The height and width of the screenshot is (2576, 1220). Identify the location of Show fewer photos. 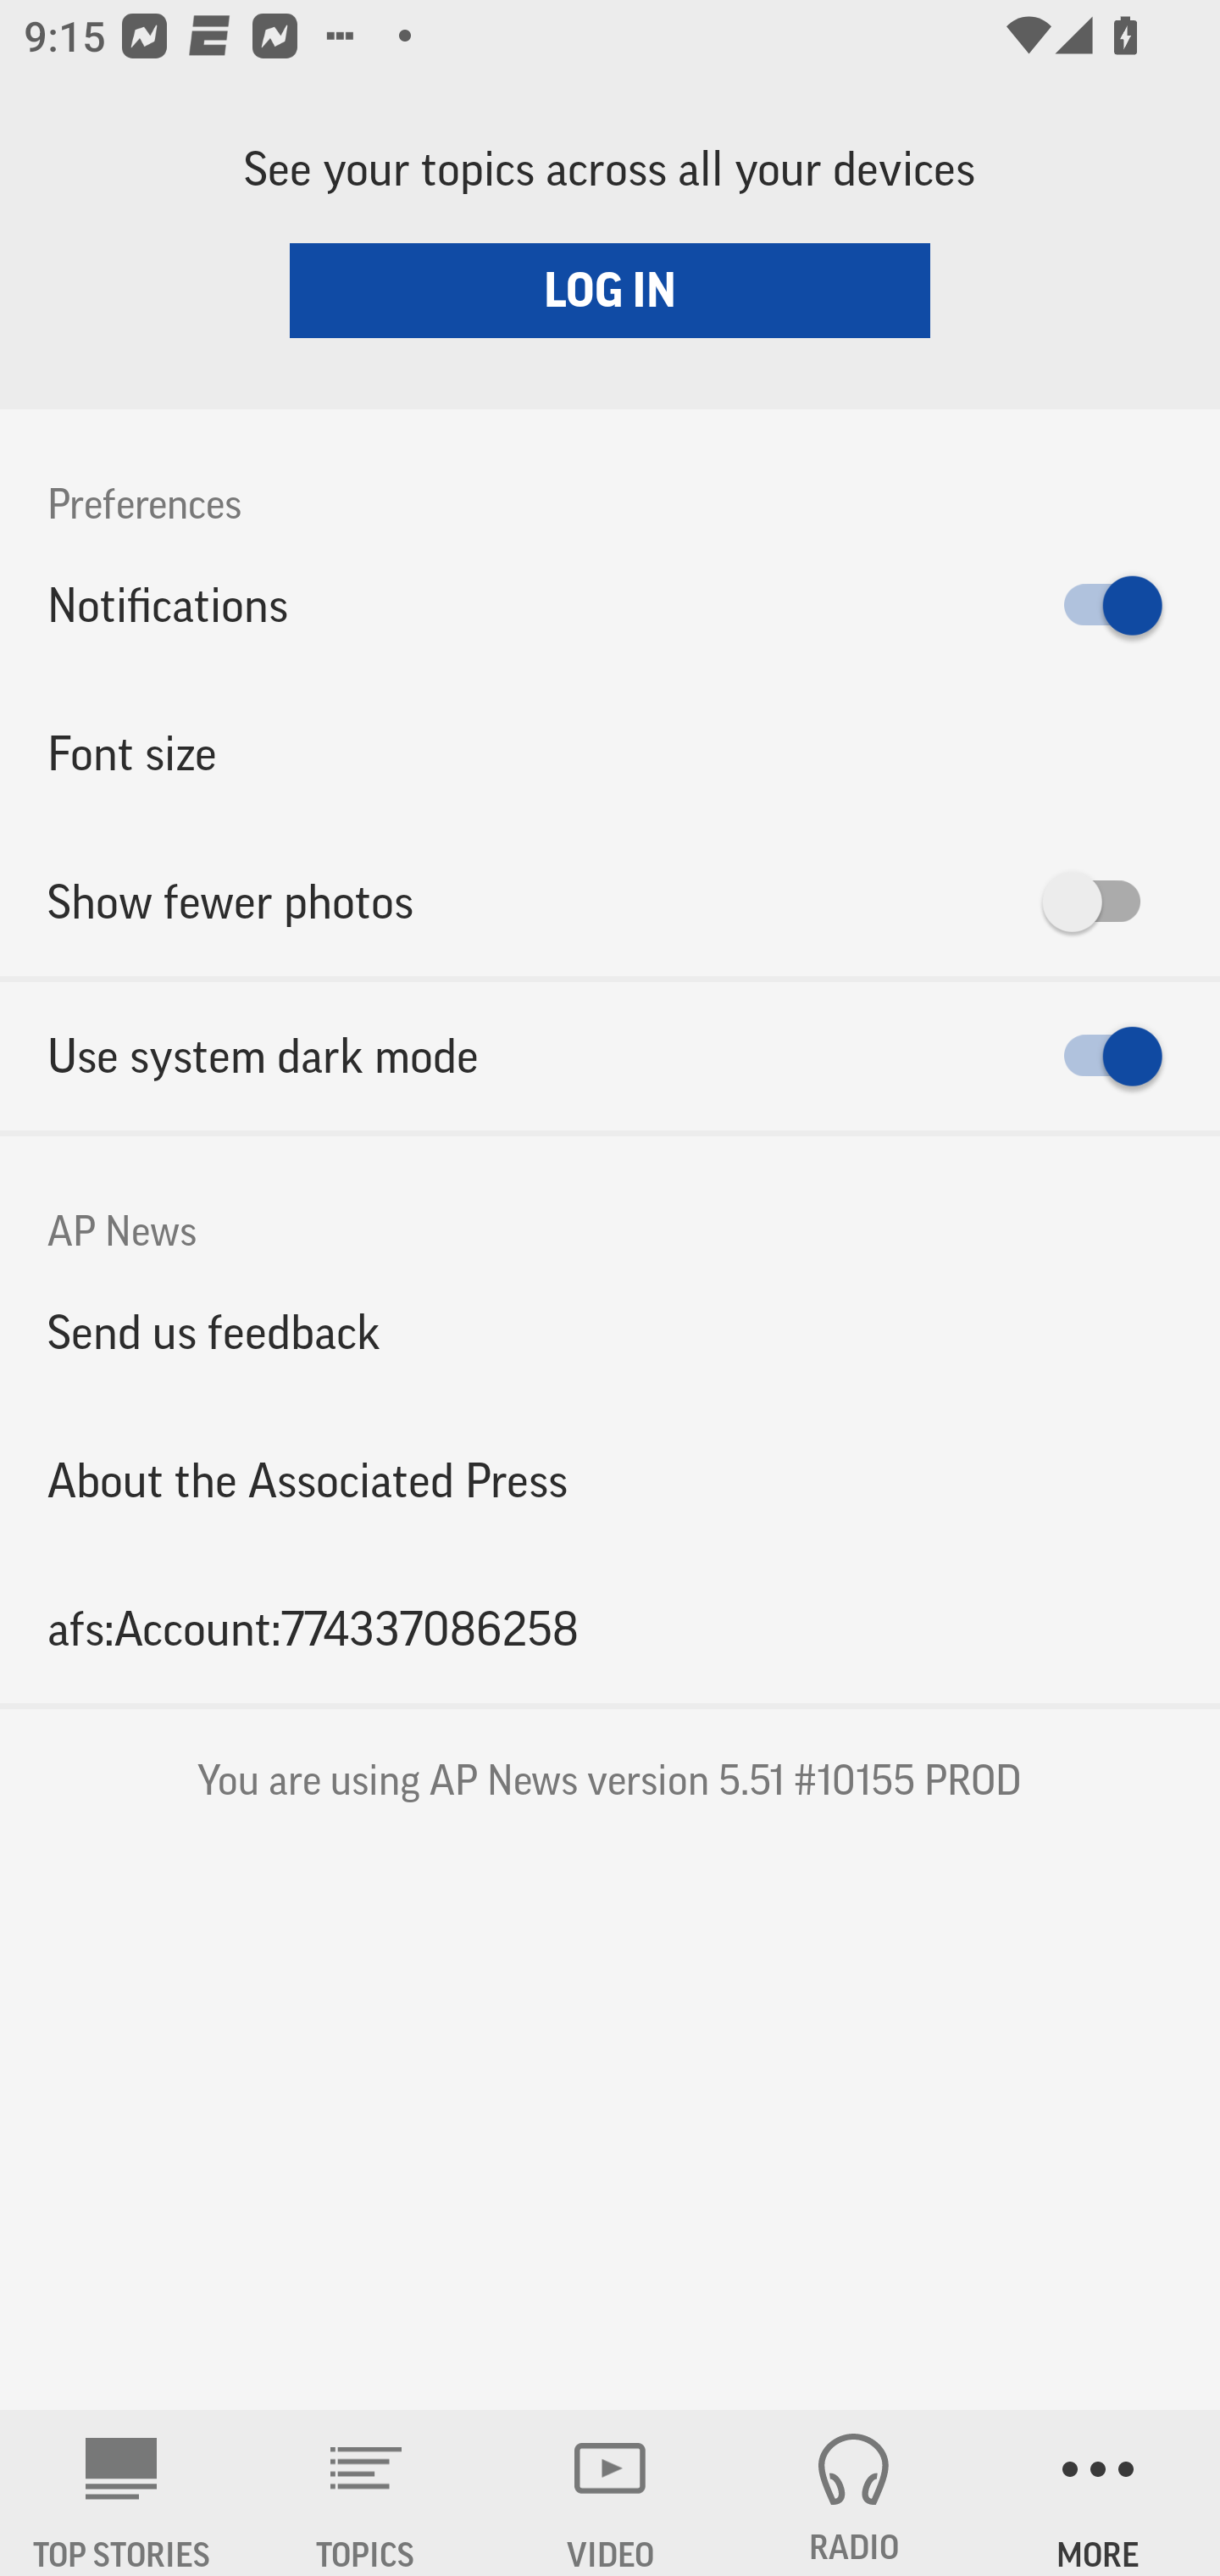
(610, 902).